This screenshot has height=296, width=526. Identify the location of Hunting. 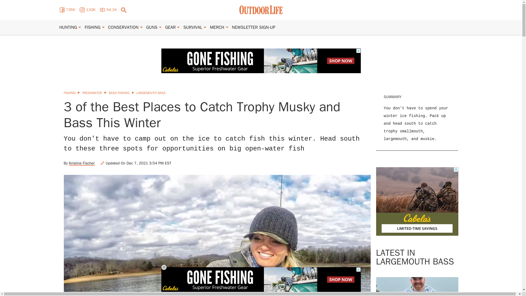
(68, 27).